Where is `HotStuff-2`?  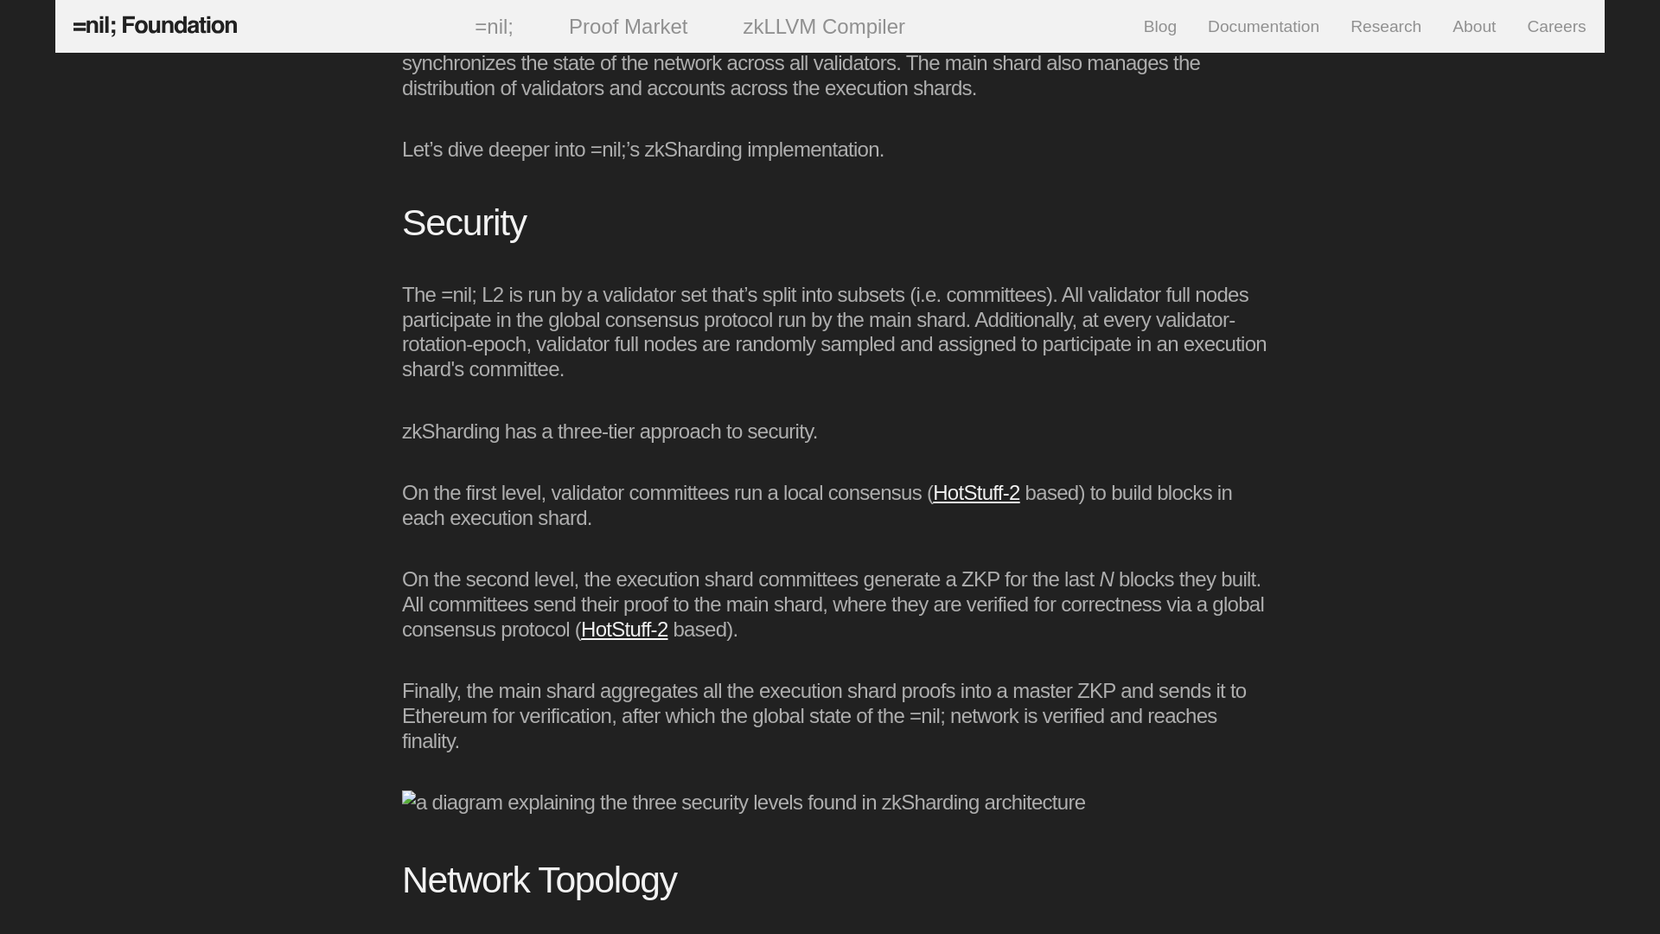 HotStuff-2 is located at coordinates (975, 493).